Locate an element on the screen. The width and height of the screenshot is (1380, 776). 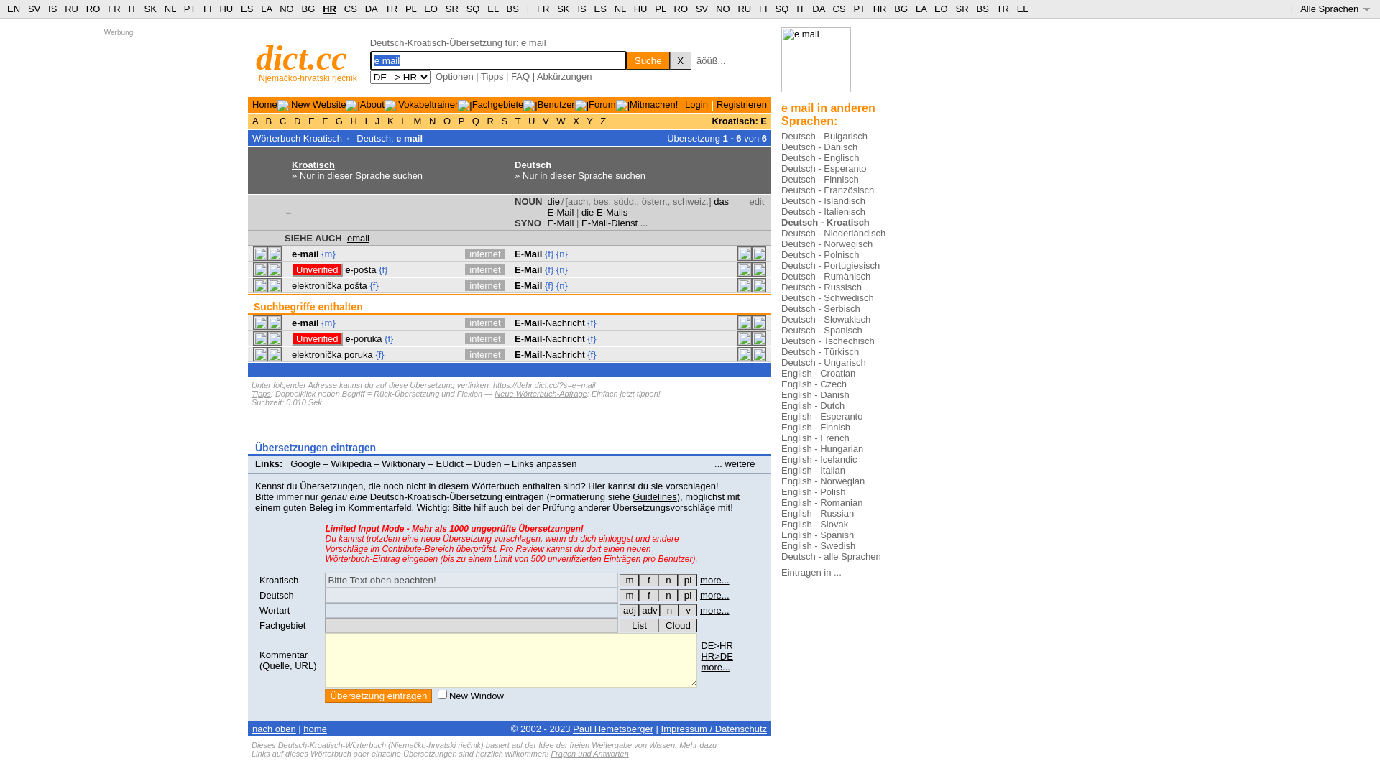
RO is located at coordinates (681, 9).